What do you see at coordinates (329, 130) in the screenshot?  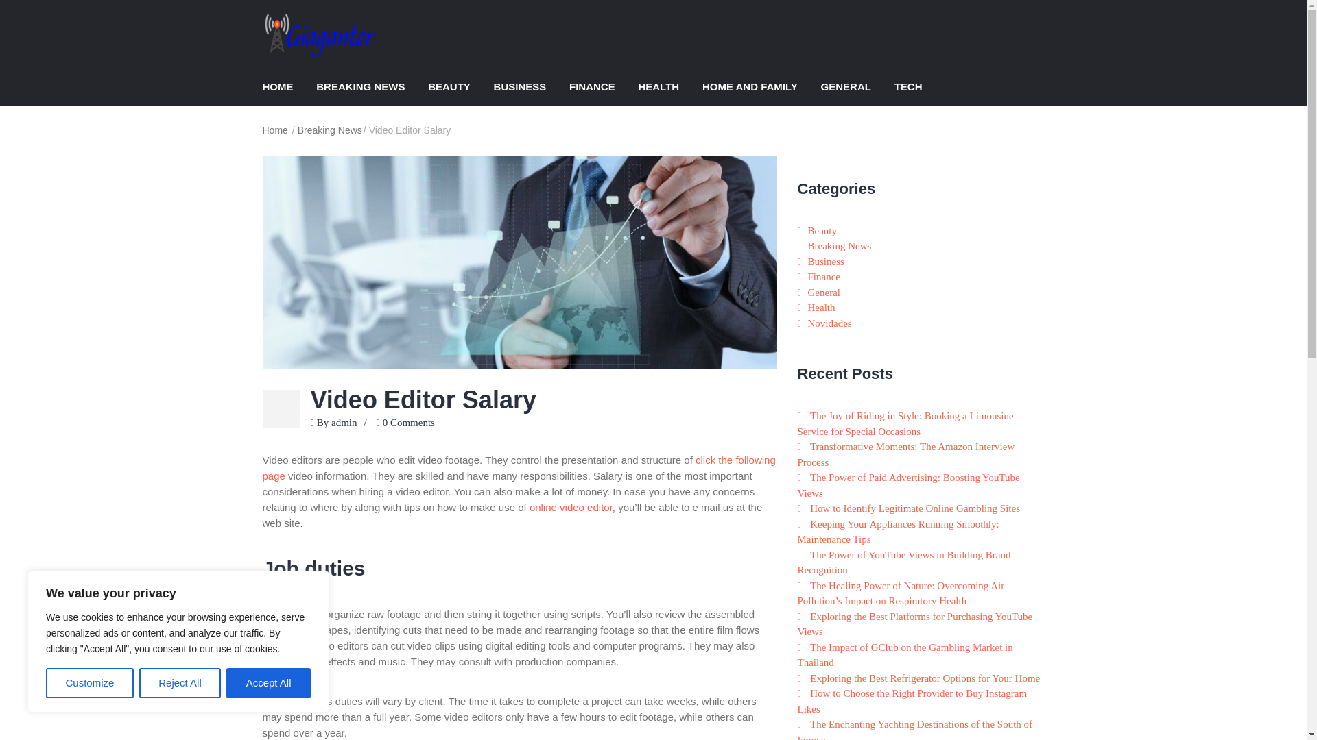 I see `Breaking News` at bounding box center [329, 130].